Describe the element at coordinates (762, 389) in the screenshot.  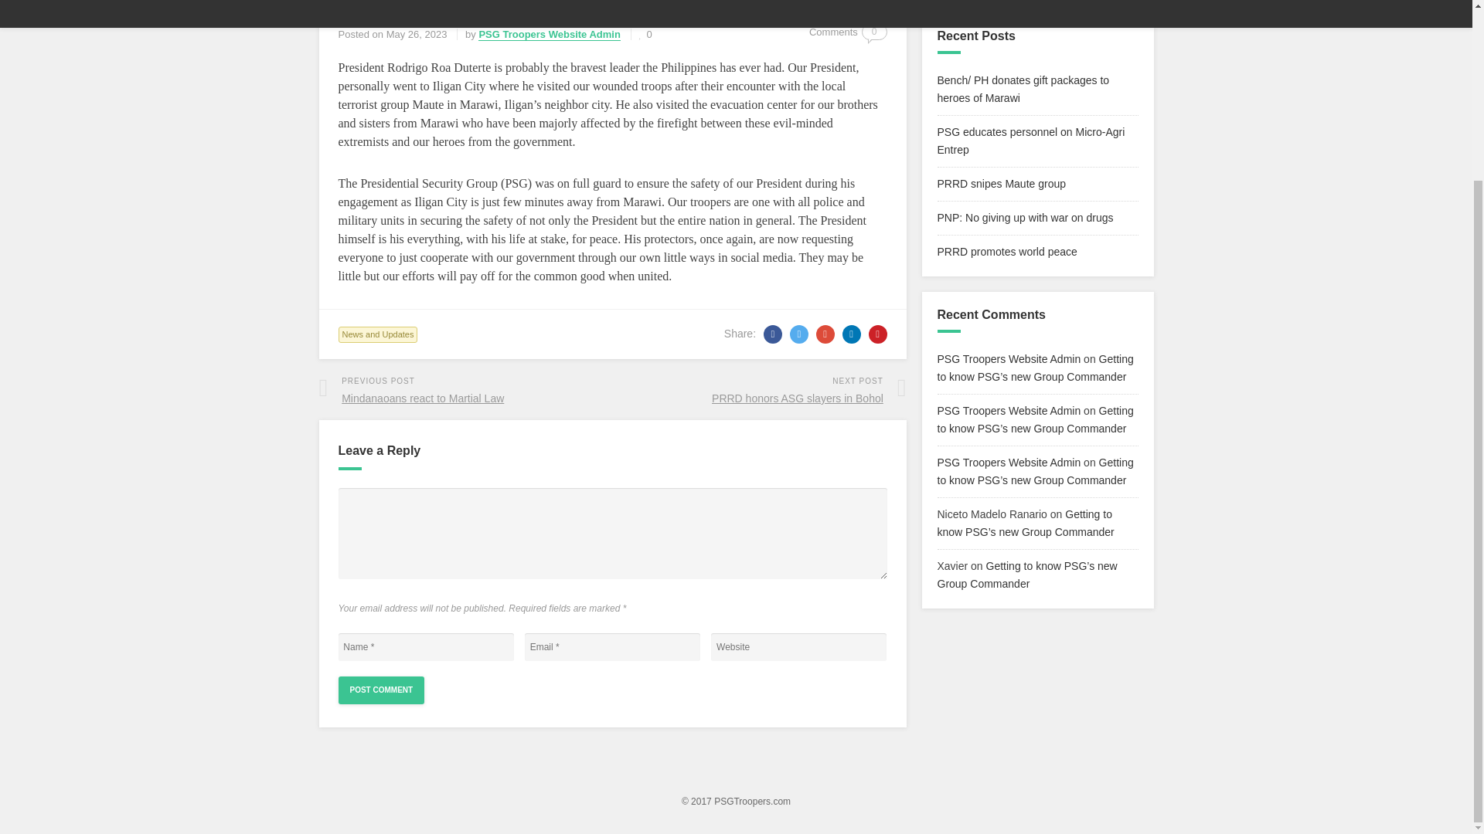
I see `News and Updates` at that location.